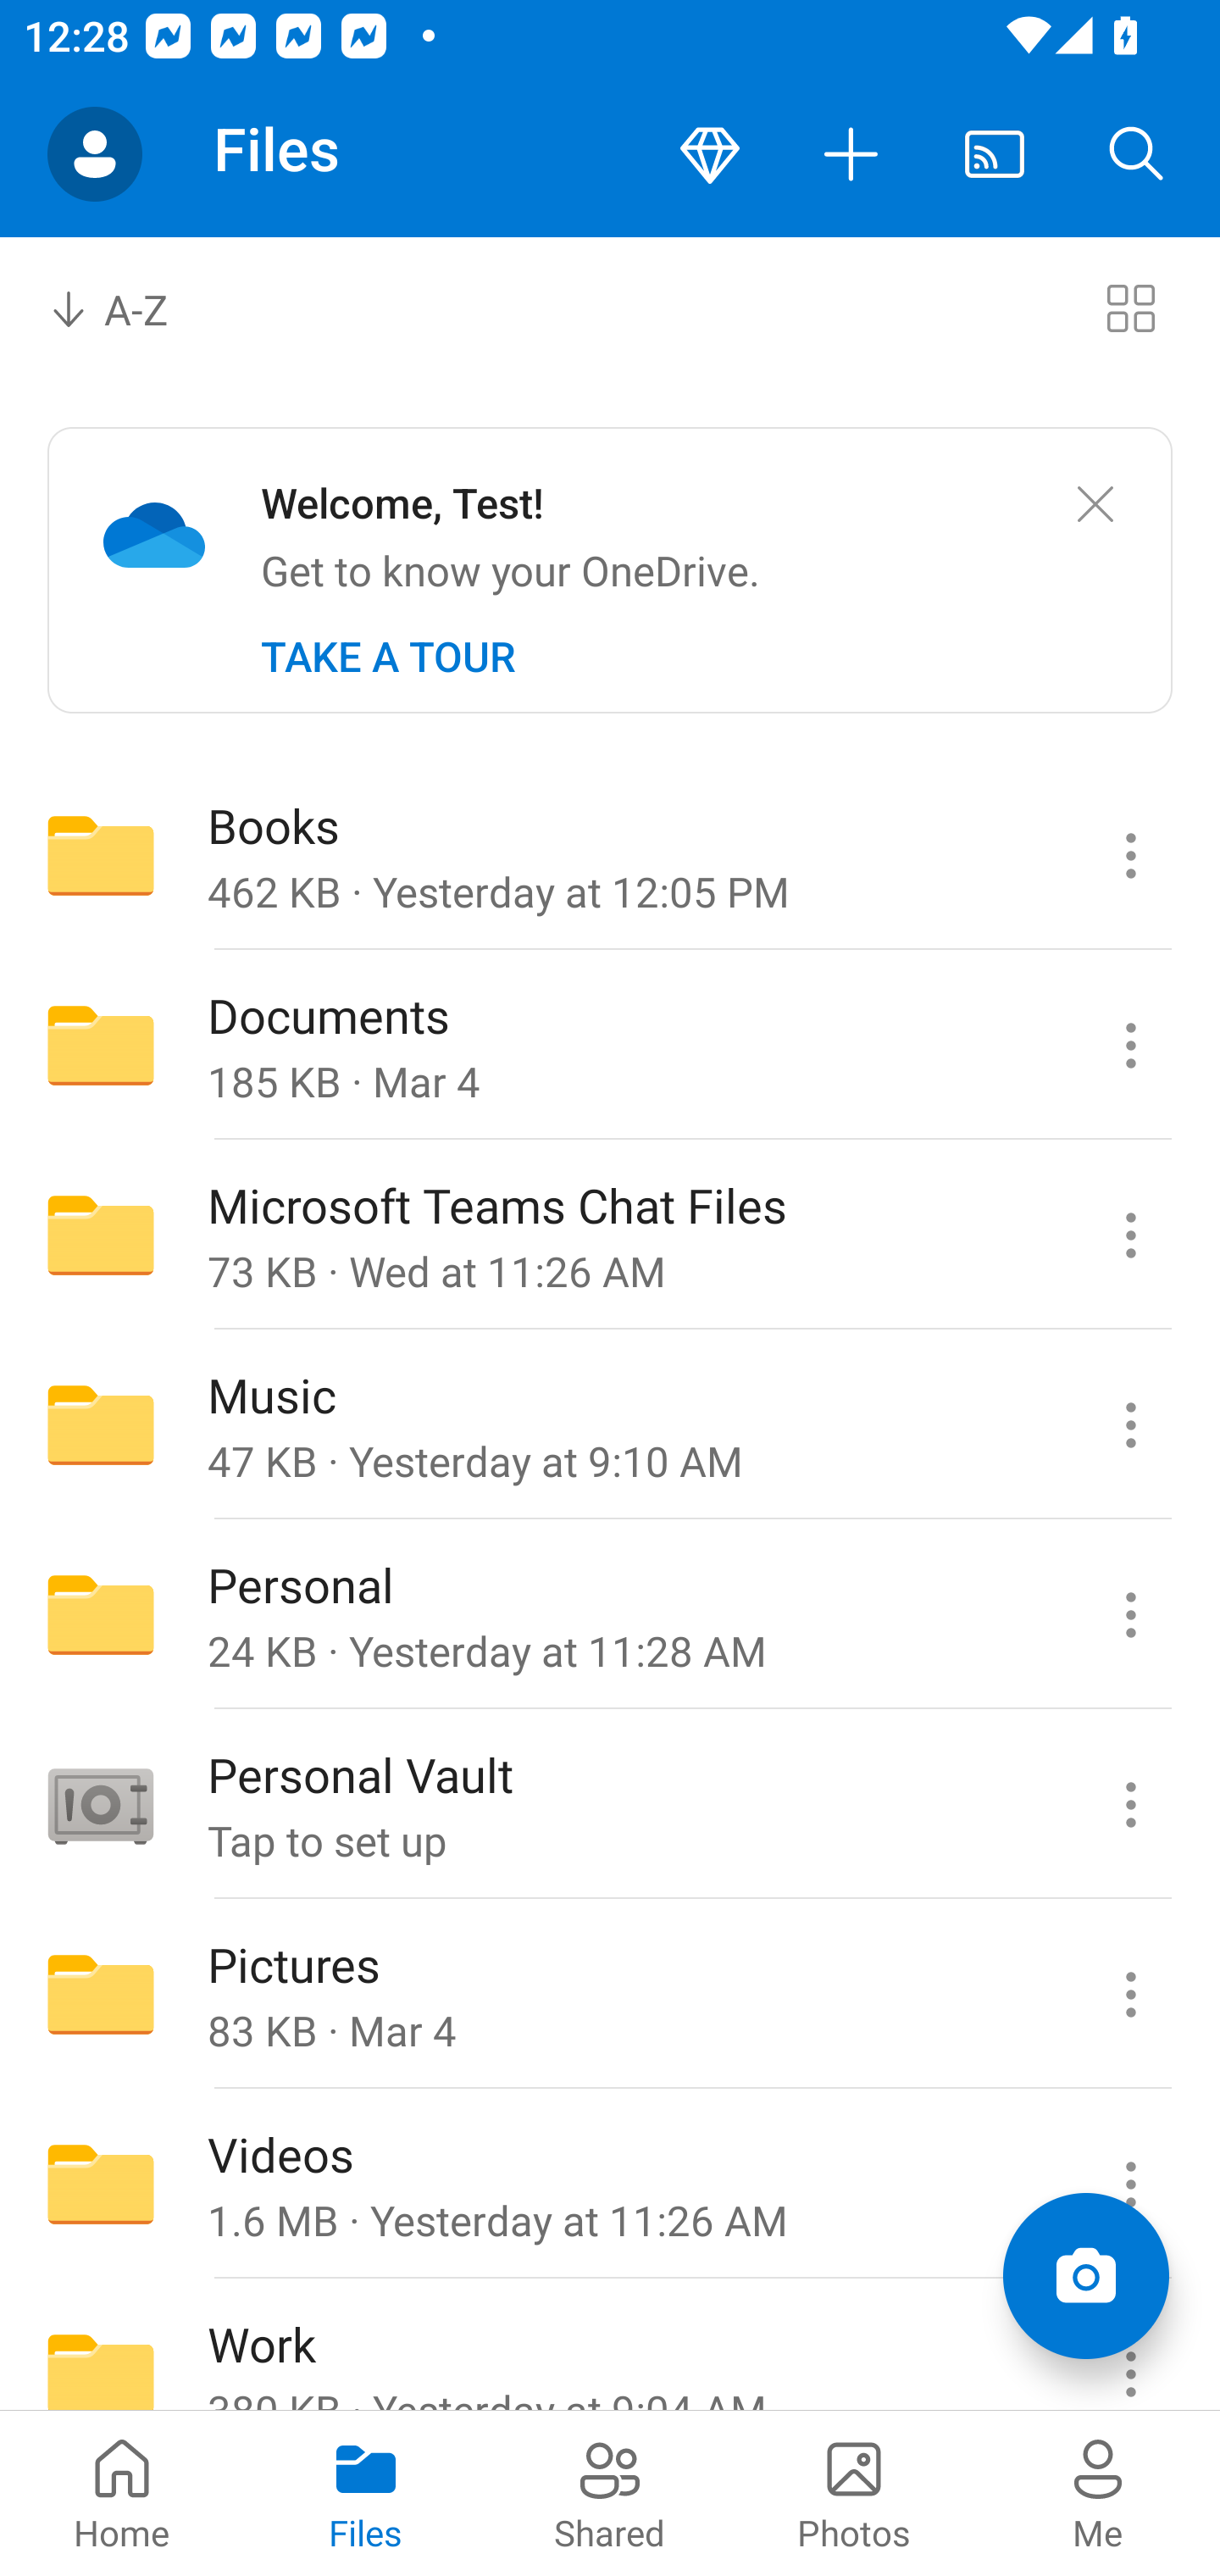 The height and width of the screenshot is (2576, 1220). What do you see at coordinates (1098, 2493) in the screenshot?
I see `Me pivot Me` at bounding box center [1098, 2493].